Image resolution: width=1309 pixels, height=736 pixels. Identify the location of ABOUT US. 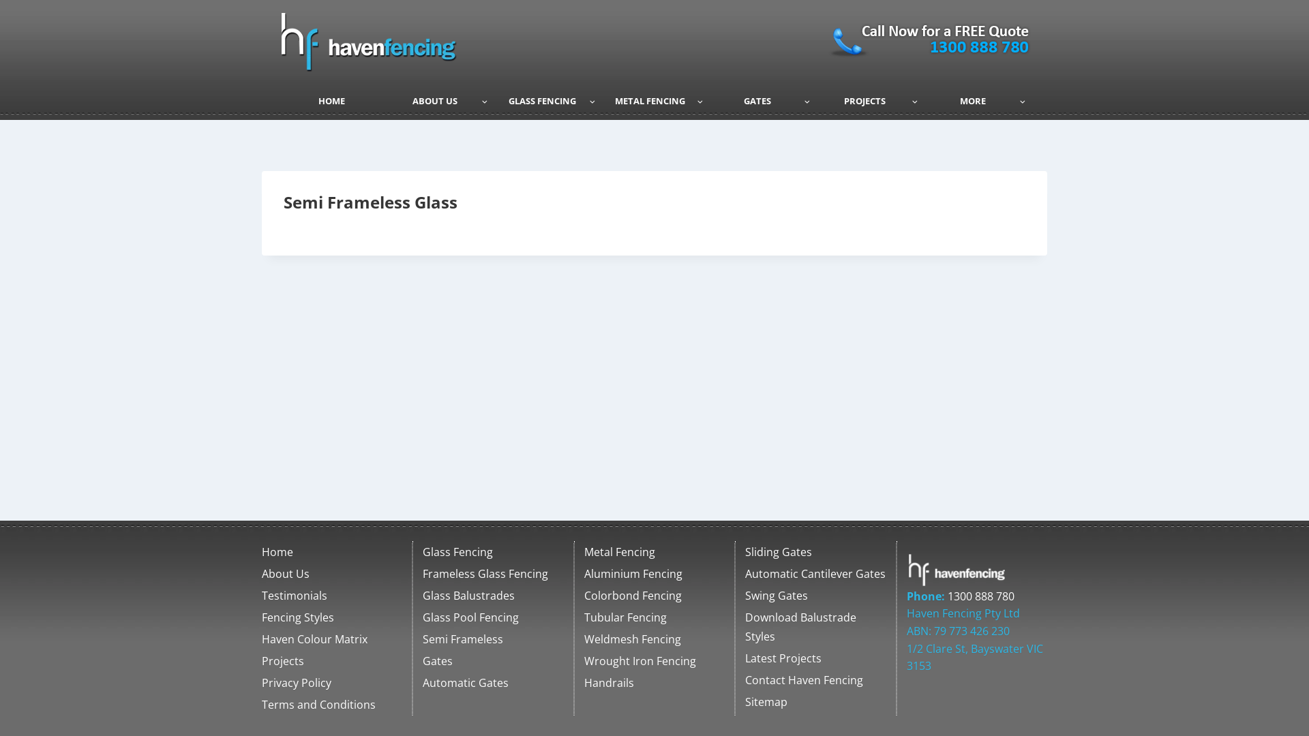
(440, 101).